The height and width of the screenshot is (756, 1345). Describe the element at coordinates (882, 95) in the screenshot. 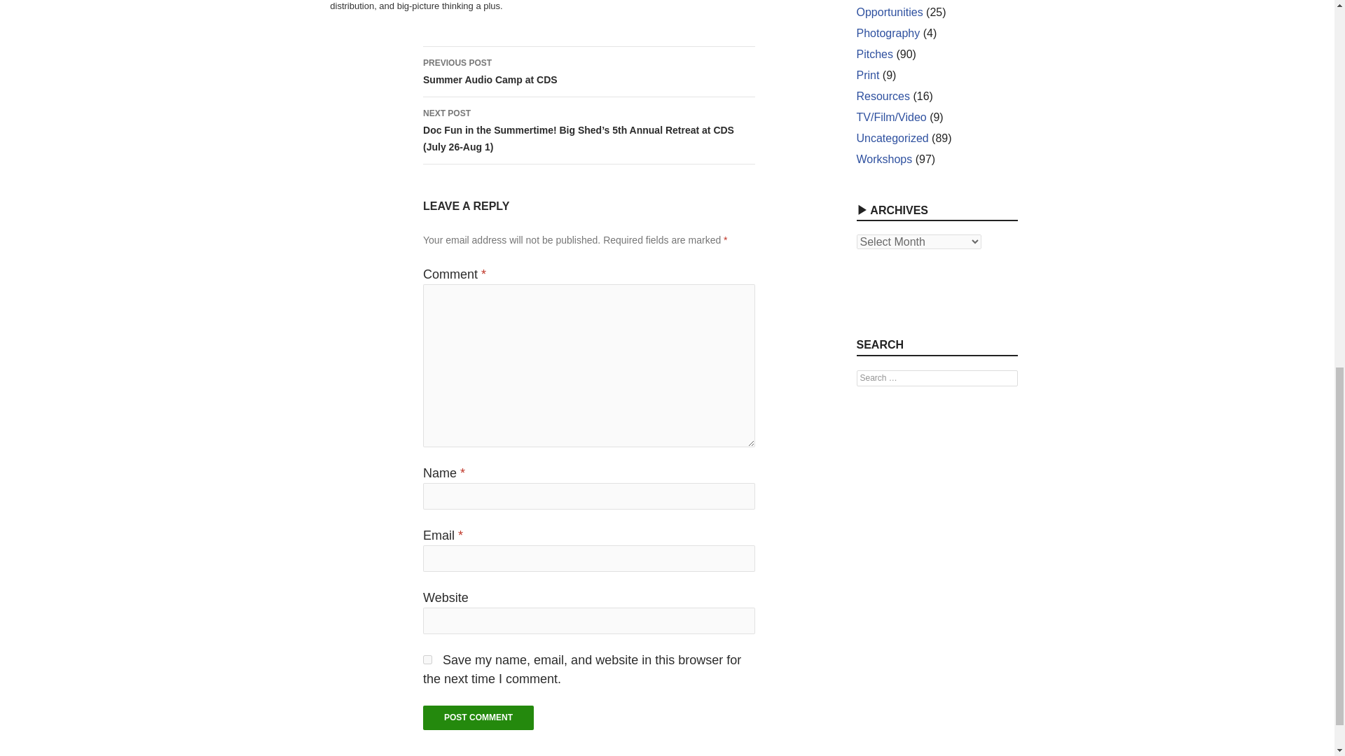

I see `Resources` at that location.